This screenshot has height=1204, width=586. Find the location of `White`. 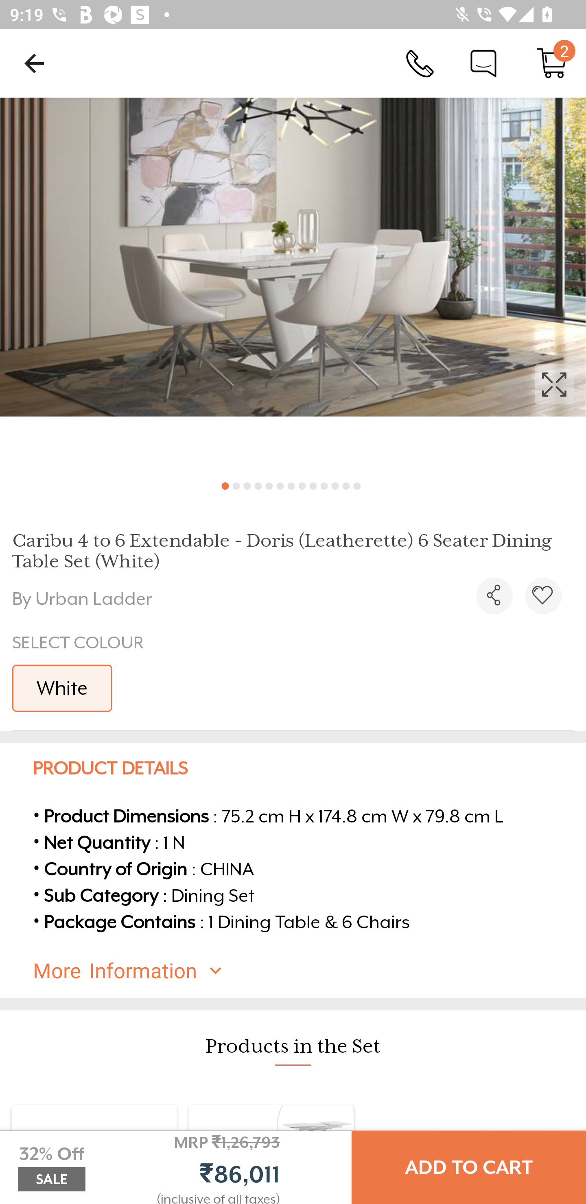

White is located at coordinates (62, 688).